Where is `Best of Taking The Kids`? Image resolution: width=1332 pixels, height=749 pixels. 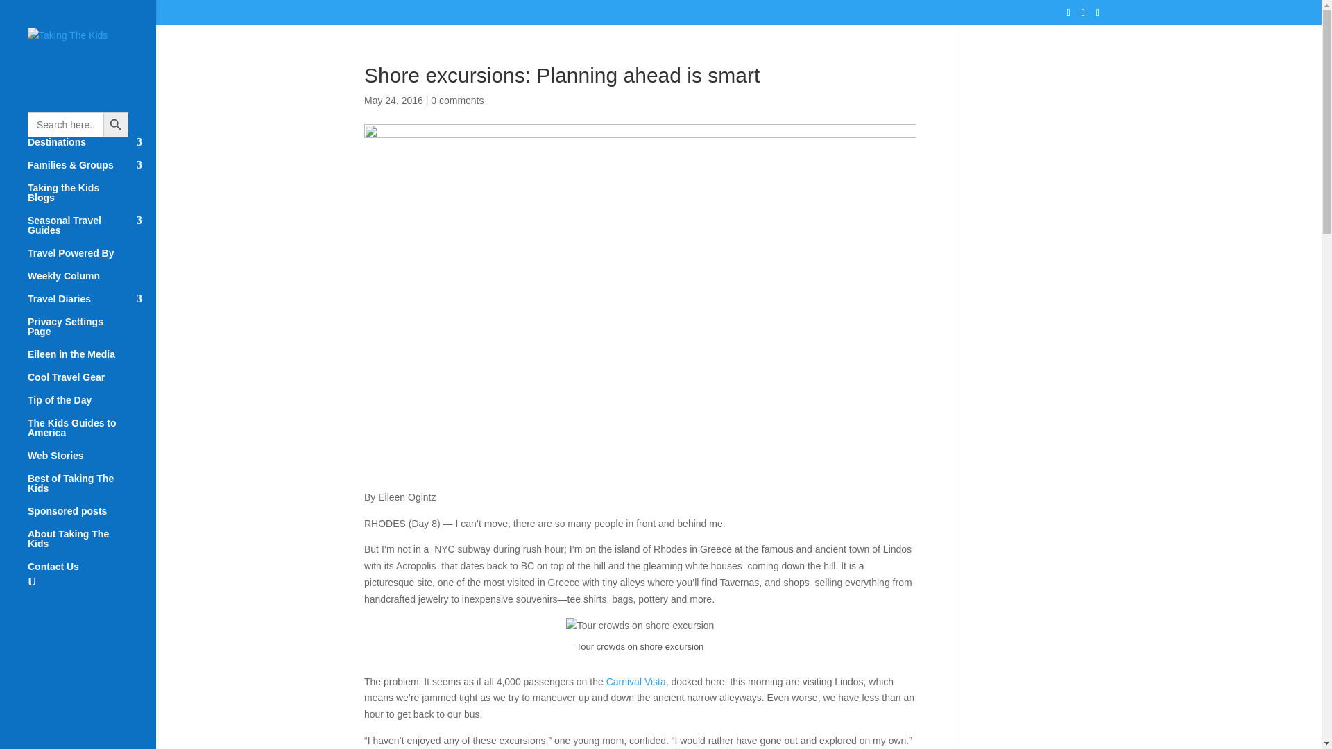
Best of Taking The Kids is located at coordinates (92, 490).